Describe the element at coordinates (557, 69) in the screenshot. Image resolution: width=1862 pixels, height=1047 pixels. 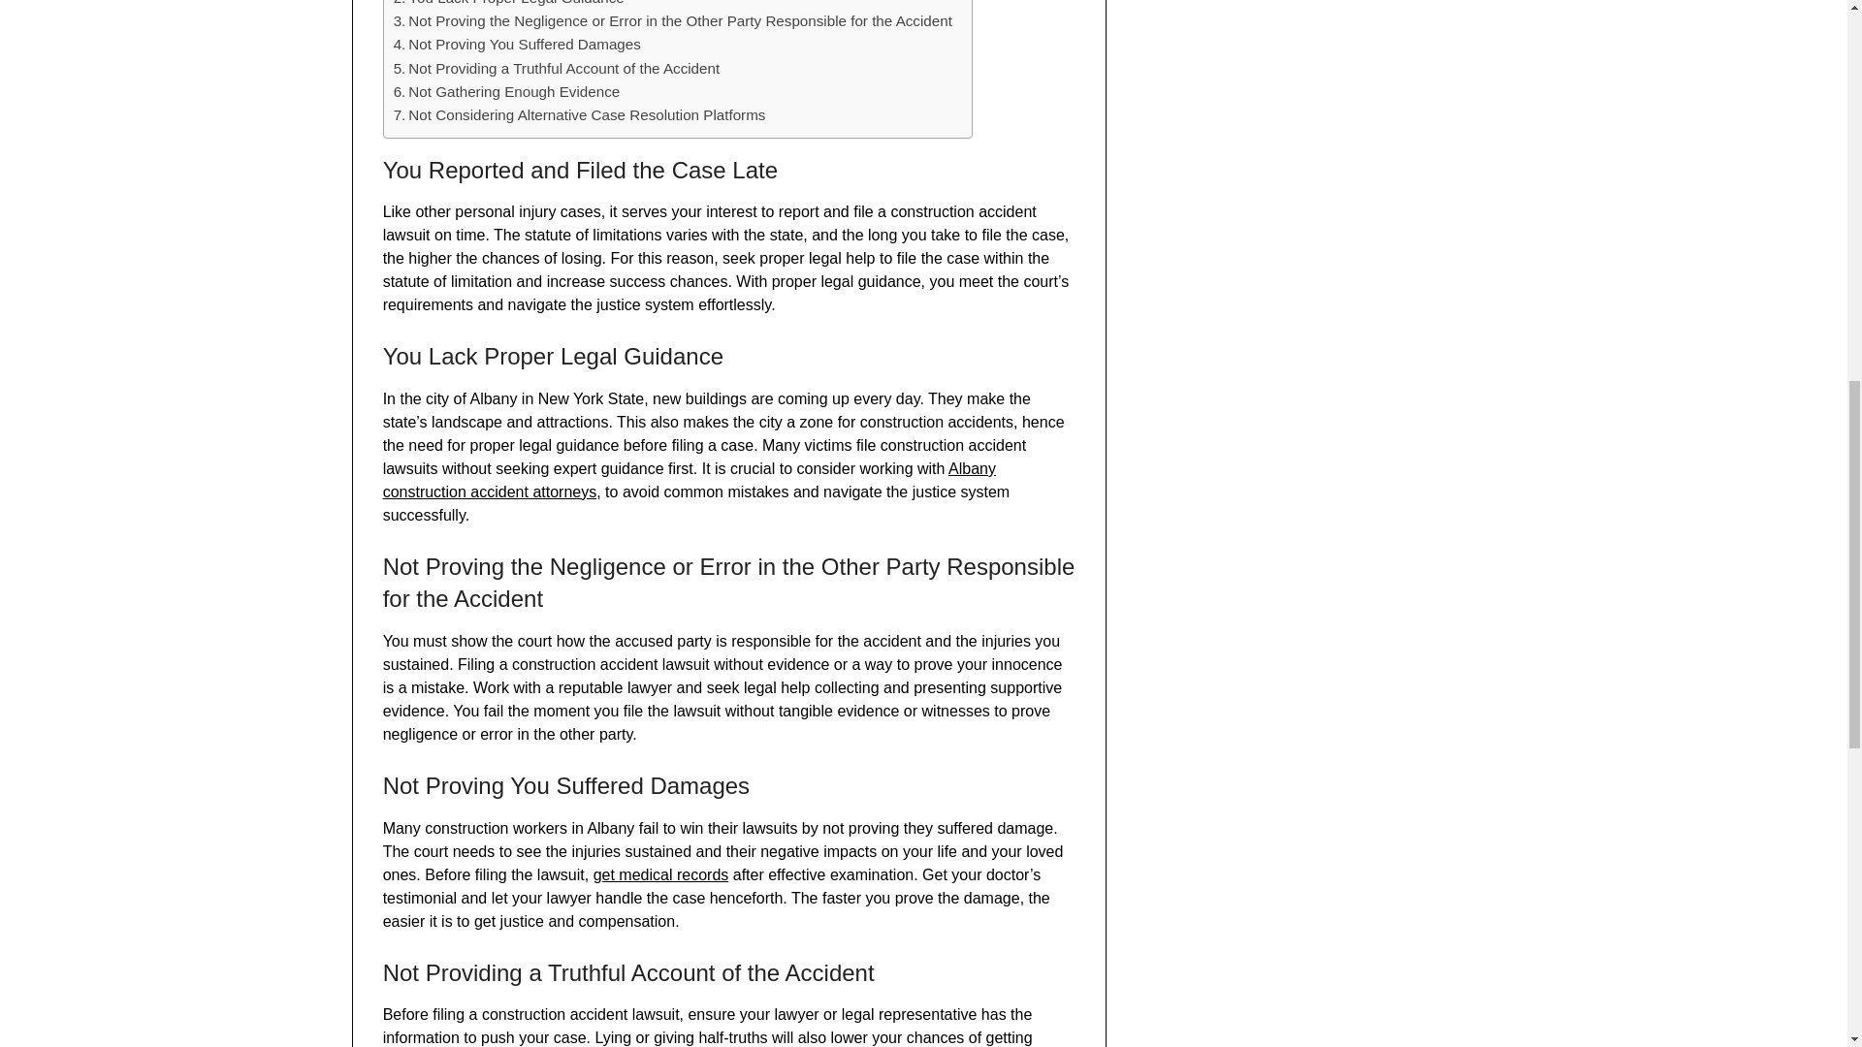
I see `Not Providing a Truthful Account of the Accident` at that location.